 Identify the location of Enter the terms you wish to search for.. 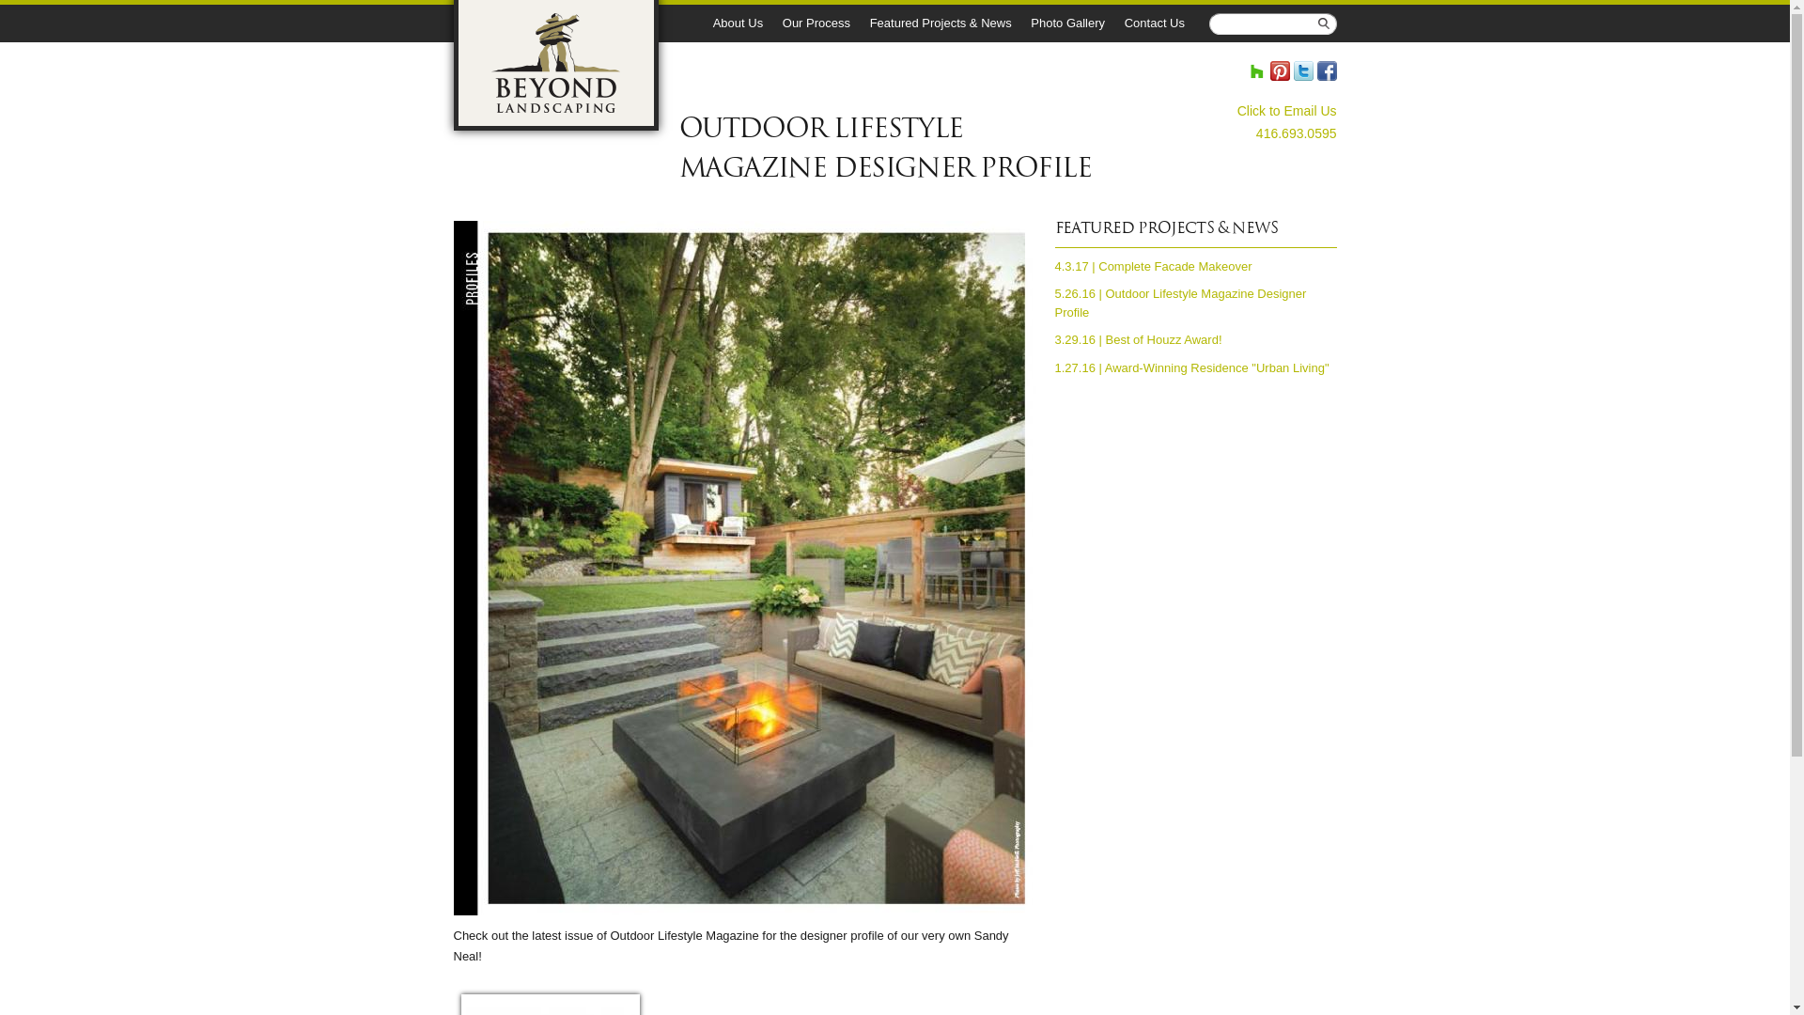
(1272, 24).